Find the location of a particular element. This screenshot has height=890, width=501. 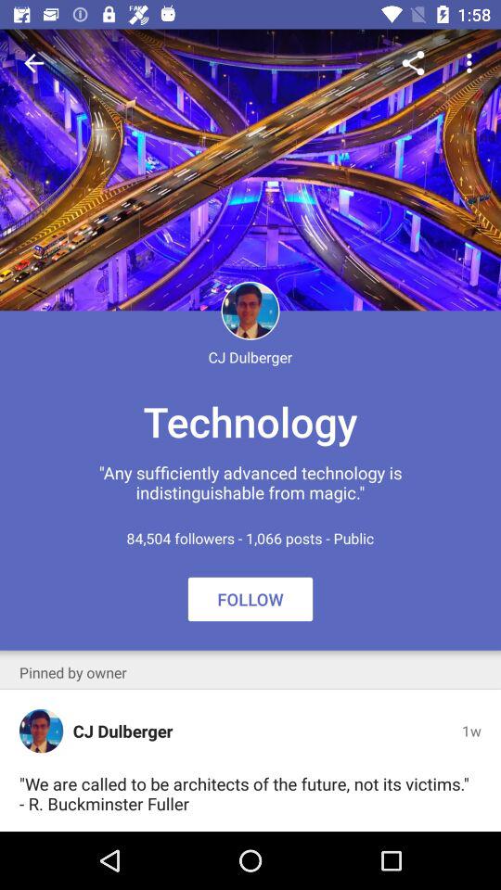

the three vertical dot icon at the top right corner of the page is located at coordinates (471, 63).